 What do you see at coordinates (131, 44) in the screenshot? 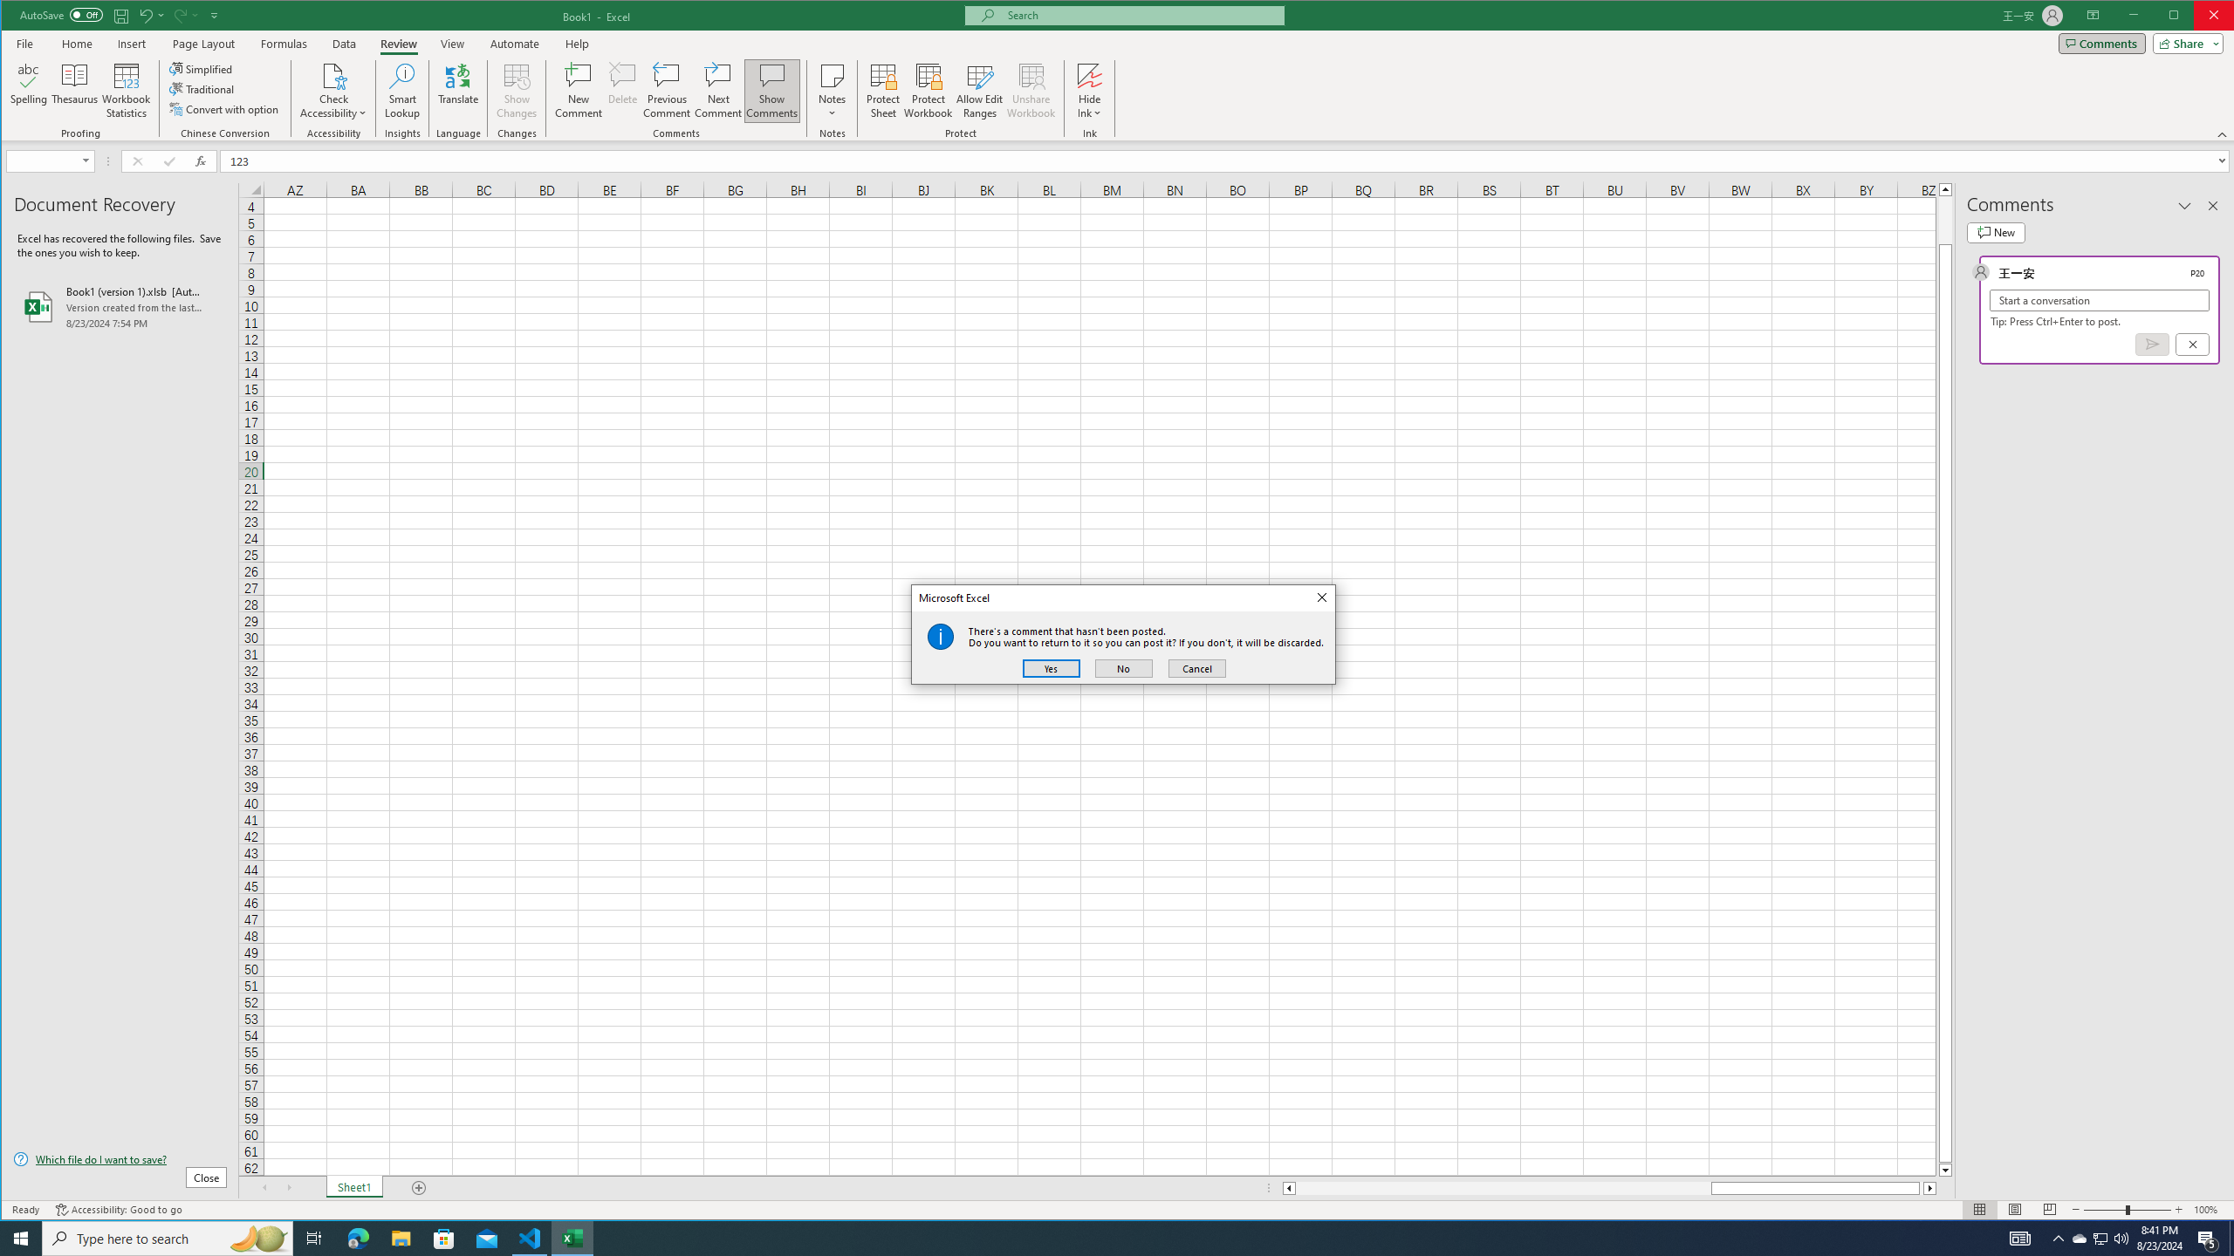
I see `Insert` at bounding box center [131, 44].